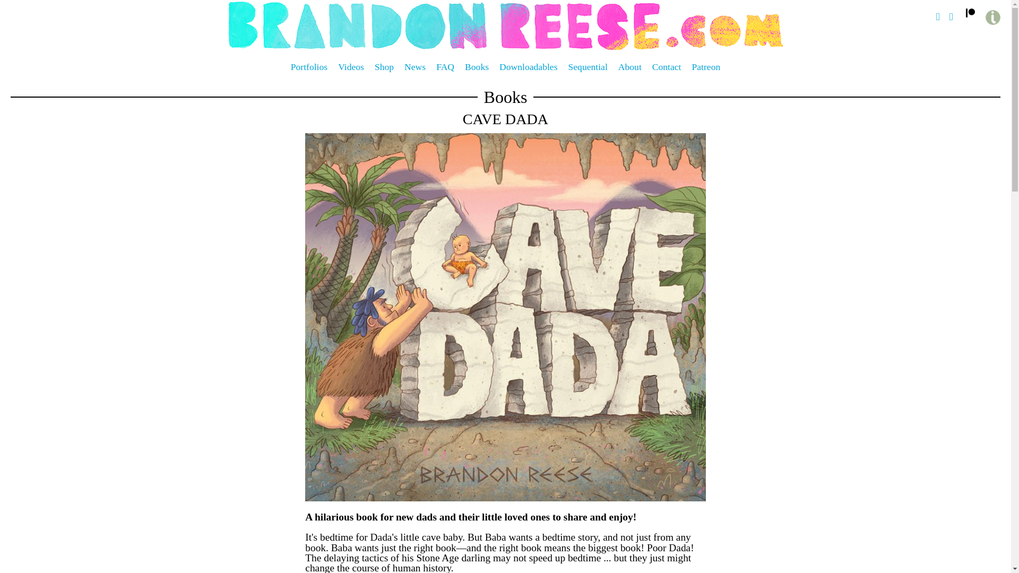 Image resolution: width=1019 pixels, height=573 pixels. What do you see at coordinates (351, 67) in the screenshot?
I see `Videos` at bounding box center [351, 67].